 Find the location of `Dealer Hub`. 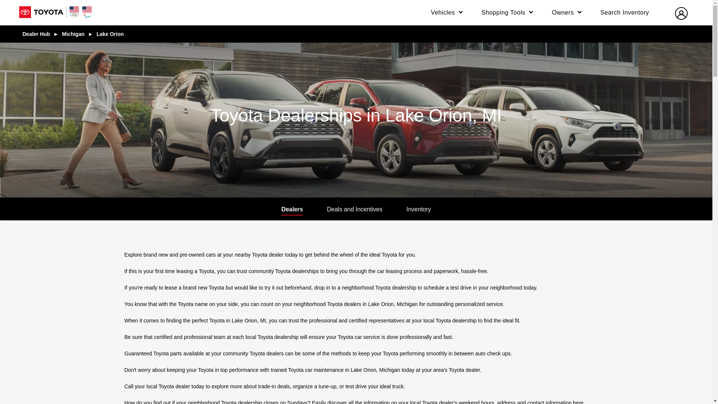

Dealer Hub is located at coordinates (36, 34).